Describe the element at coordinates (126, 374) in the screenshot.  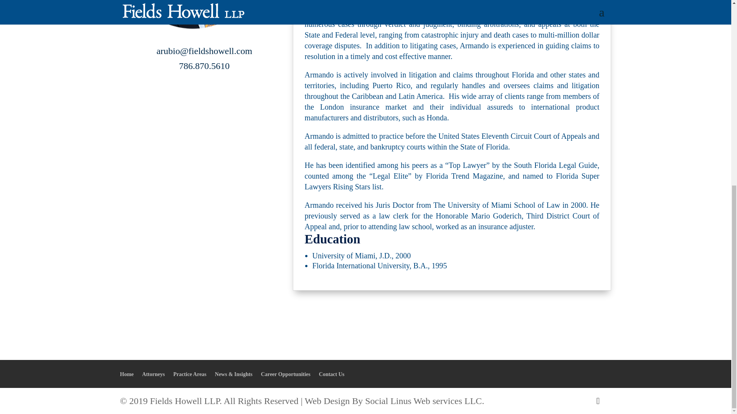
I see `Home` at that location.